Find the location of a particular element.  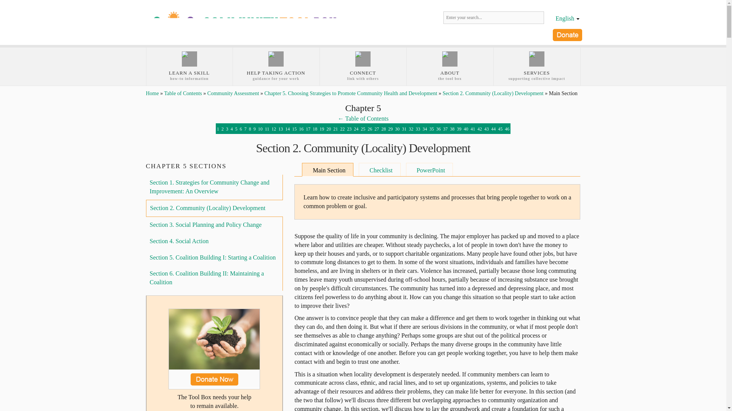

supporting collective impact is located at coordinates (363, 66).